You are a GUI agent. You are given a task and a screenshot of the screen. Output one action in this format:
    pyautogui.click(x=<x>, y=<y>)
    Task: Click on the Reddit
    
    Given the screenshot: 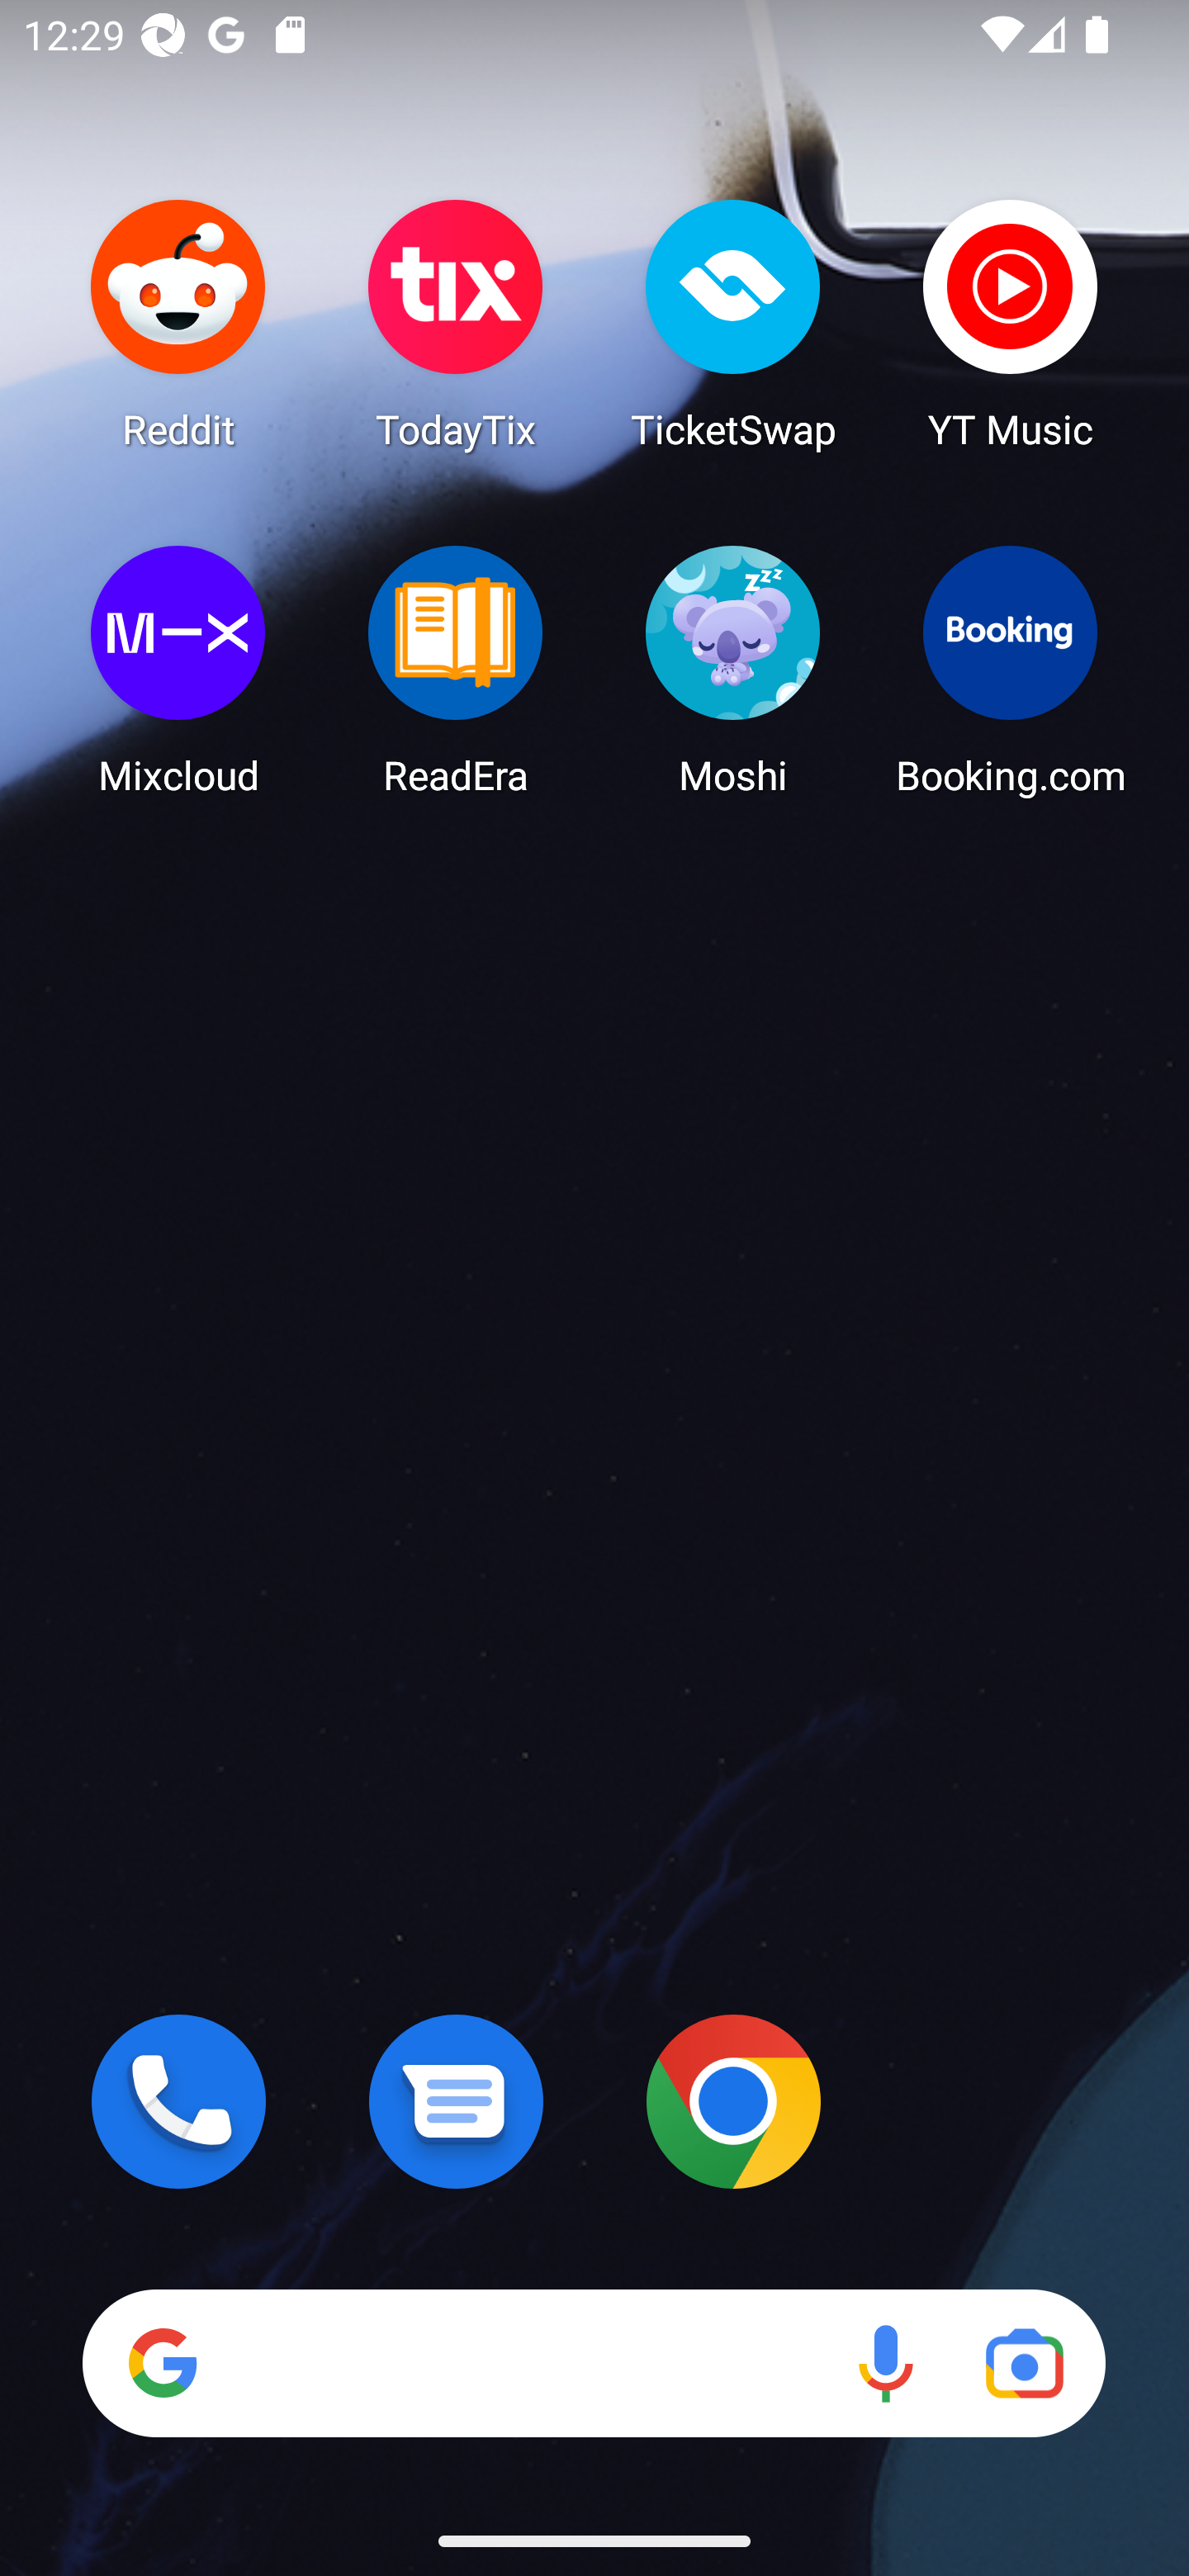 What is the action you would take?
    pyautogui.click(x=178, y=324)
    